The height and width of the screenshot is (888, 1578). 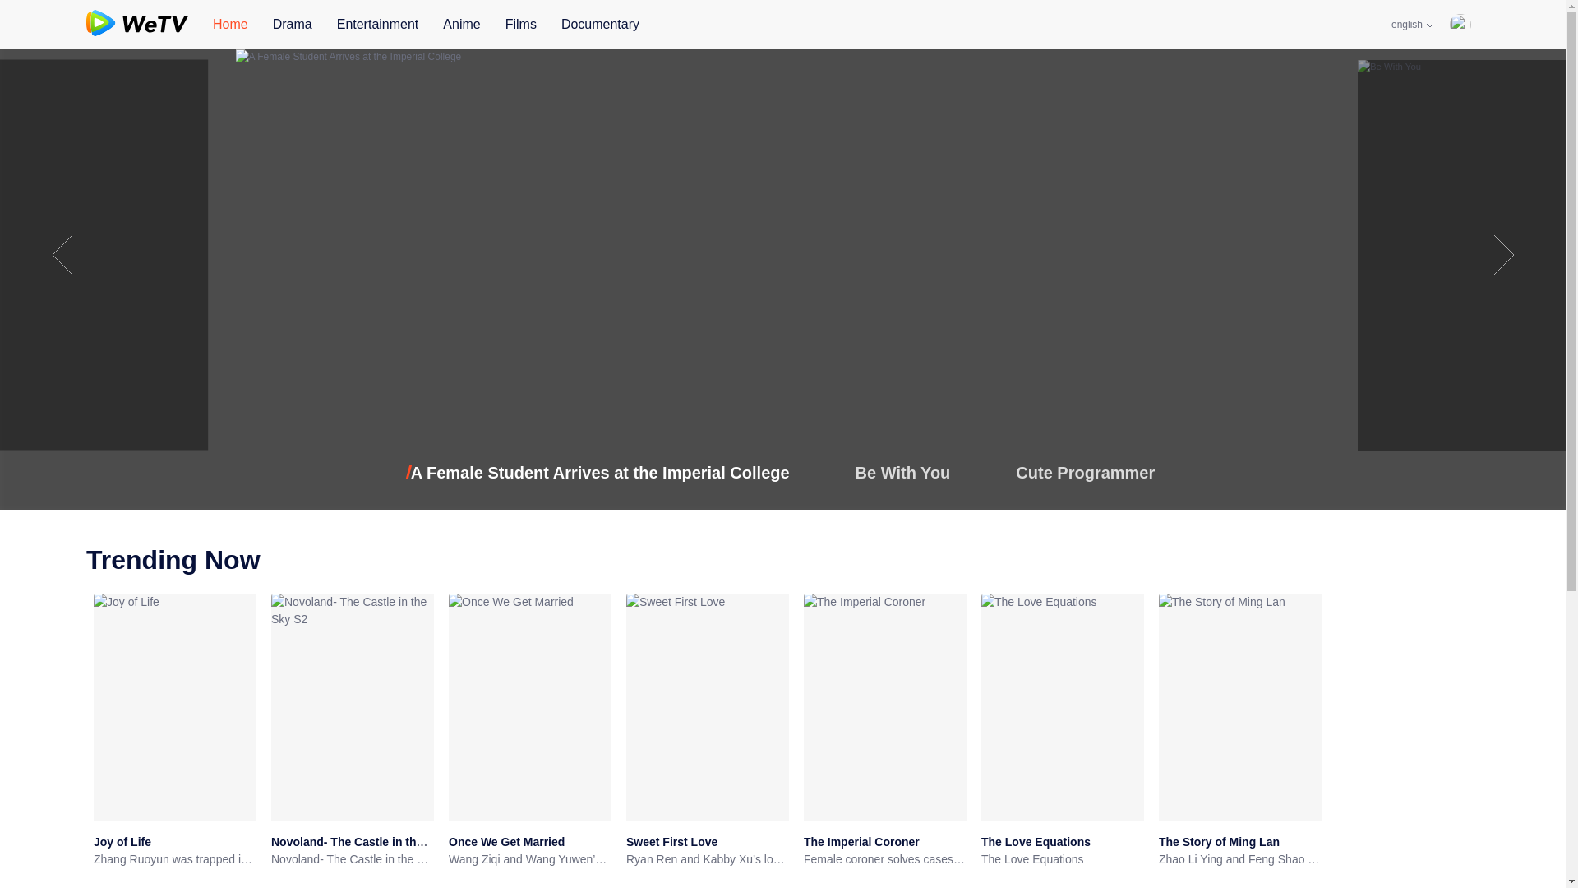 What do you see at coordinates (353, 859) in the screenshot?
I see `Novoland- The Castle in the Sky S2` at bounding box center [353, 859].